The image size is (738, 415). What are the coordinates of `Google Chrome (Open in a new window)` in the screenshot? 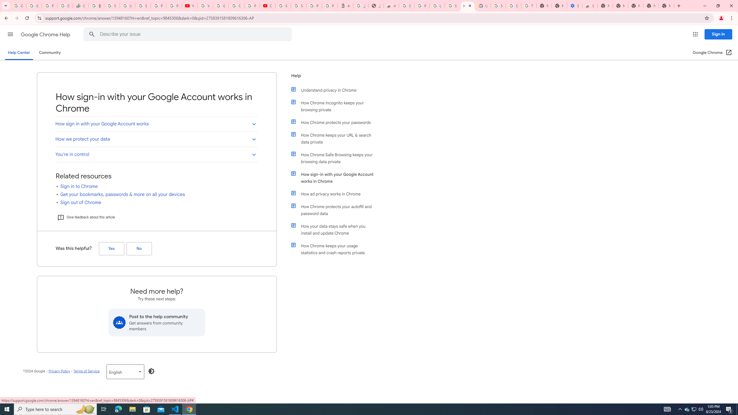 It's located at (712, 52).